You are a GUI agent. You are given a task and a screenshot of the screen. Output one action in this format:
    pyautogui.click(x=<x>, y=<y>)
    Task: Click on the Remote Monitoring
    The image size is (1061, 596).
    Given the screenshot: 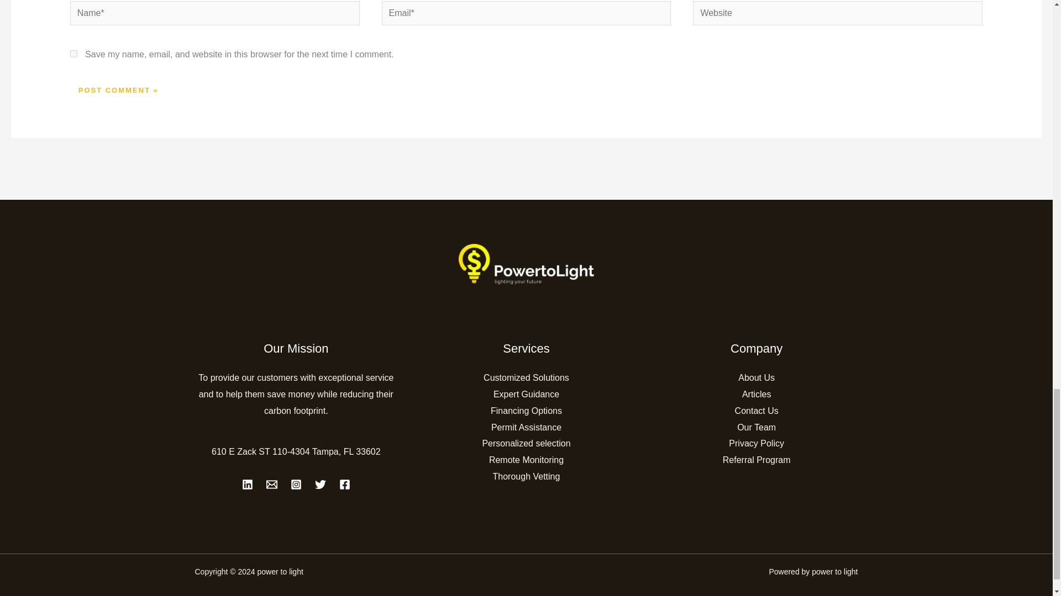 What is the action you would take?
    pyautogui.click(x=526, y=460)
    